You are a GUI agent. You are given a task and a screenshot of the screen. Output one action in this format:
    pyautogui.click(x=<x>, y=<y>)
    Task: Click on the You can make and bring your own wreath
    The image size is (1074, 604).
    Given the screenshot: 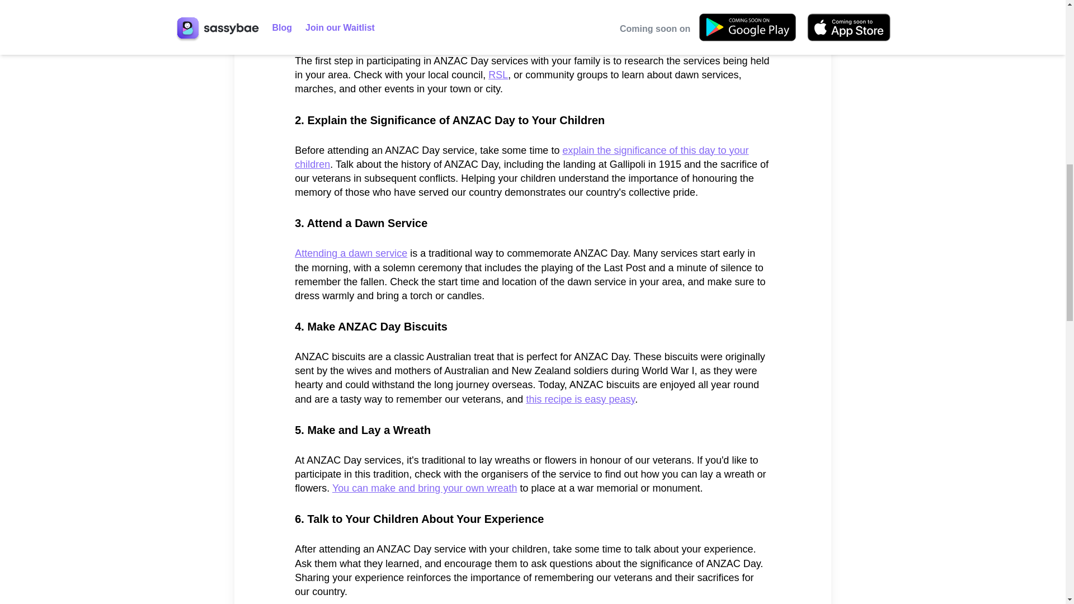 What is the action you would take?
    pyautogui.click(x=425, y=488)
    